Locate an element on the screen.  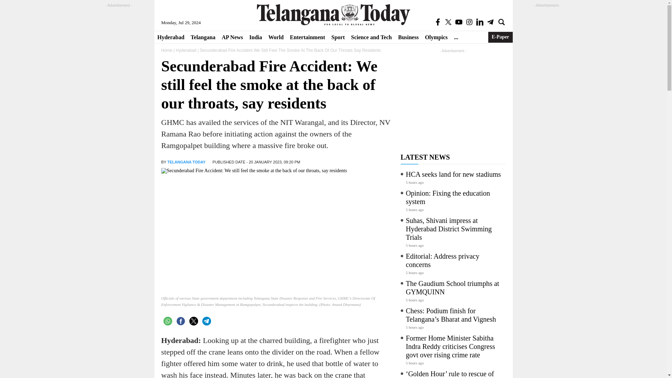
World is located at coordinates (276, 37).